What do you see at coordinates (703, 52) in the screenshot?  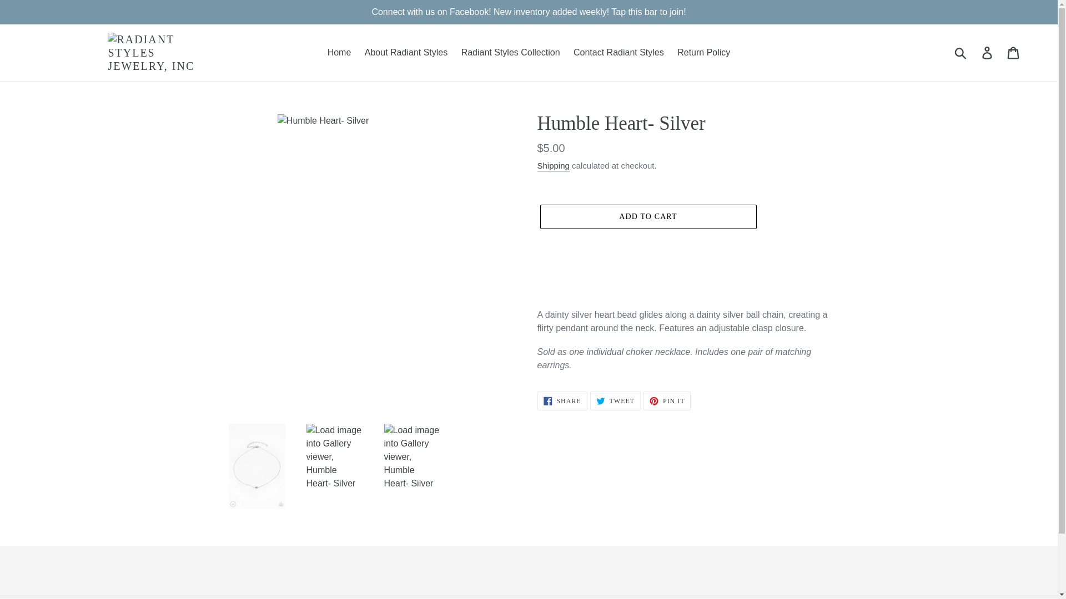 I see `Return Policy` at bounding box center [703, 52].